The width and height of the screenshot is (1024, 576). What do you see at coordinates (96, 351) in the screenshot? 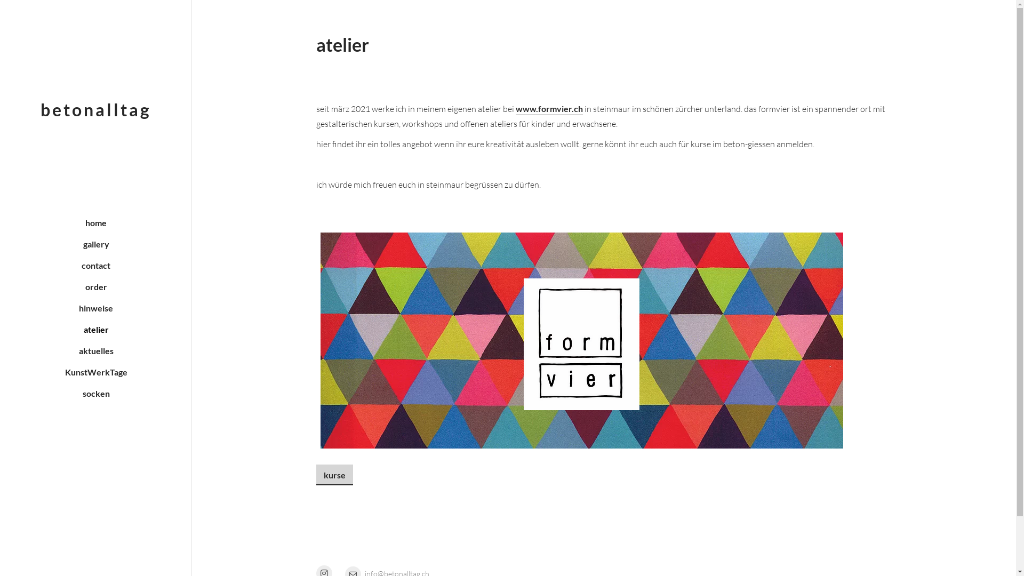
I see `aktuelles` at bounding box center [96, 351].